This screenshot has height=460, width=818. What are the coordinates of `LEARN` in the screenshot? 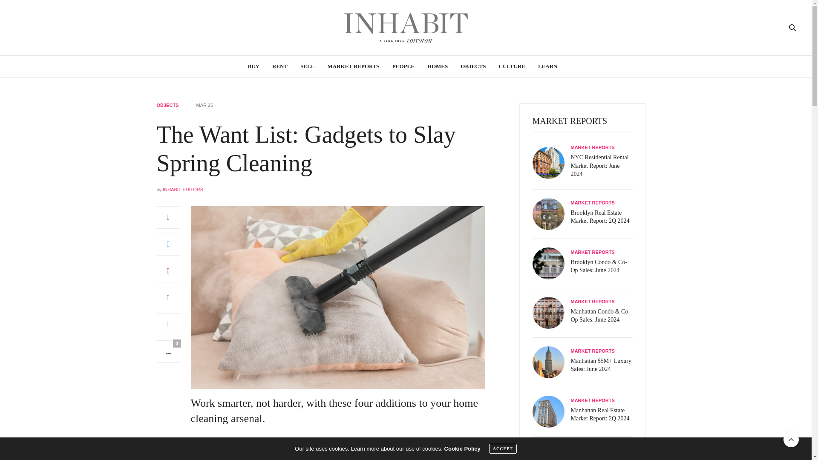 It's located at (548, 66).